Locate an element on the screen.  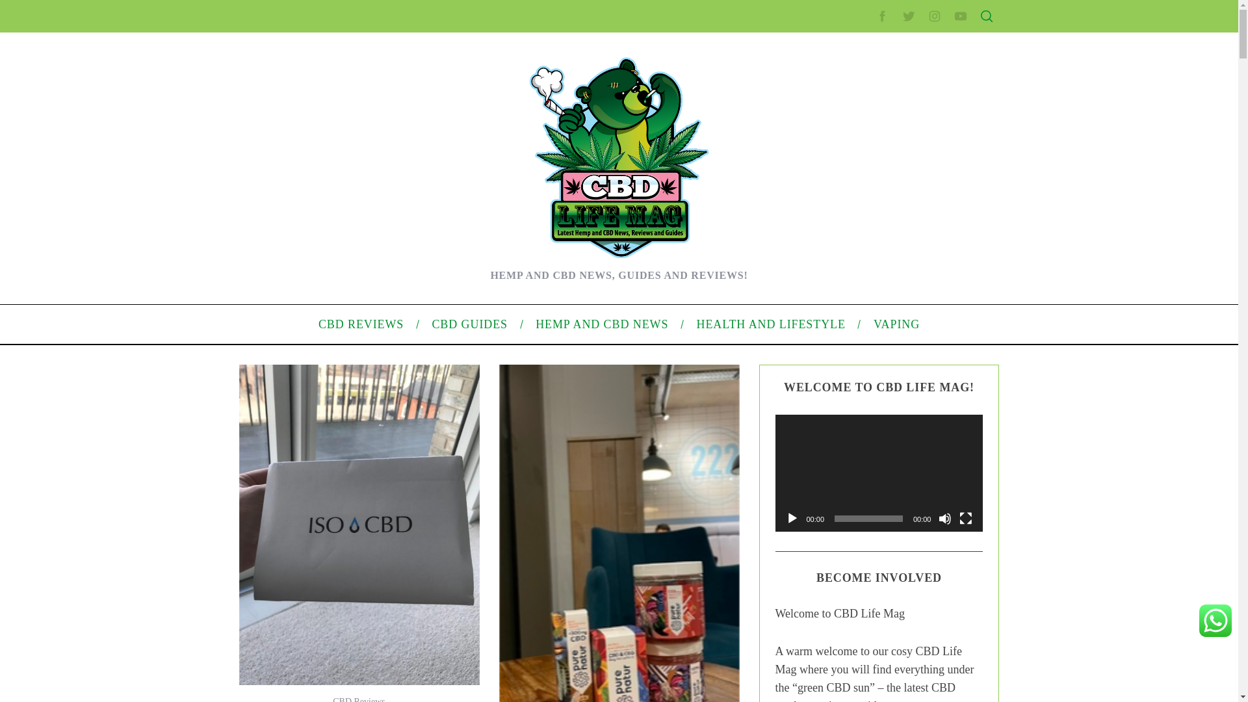
Skip to content is located at coordinates (30, 8).